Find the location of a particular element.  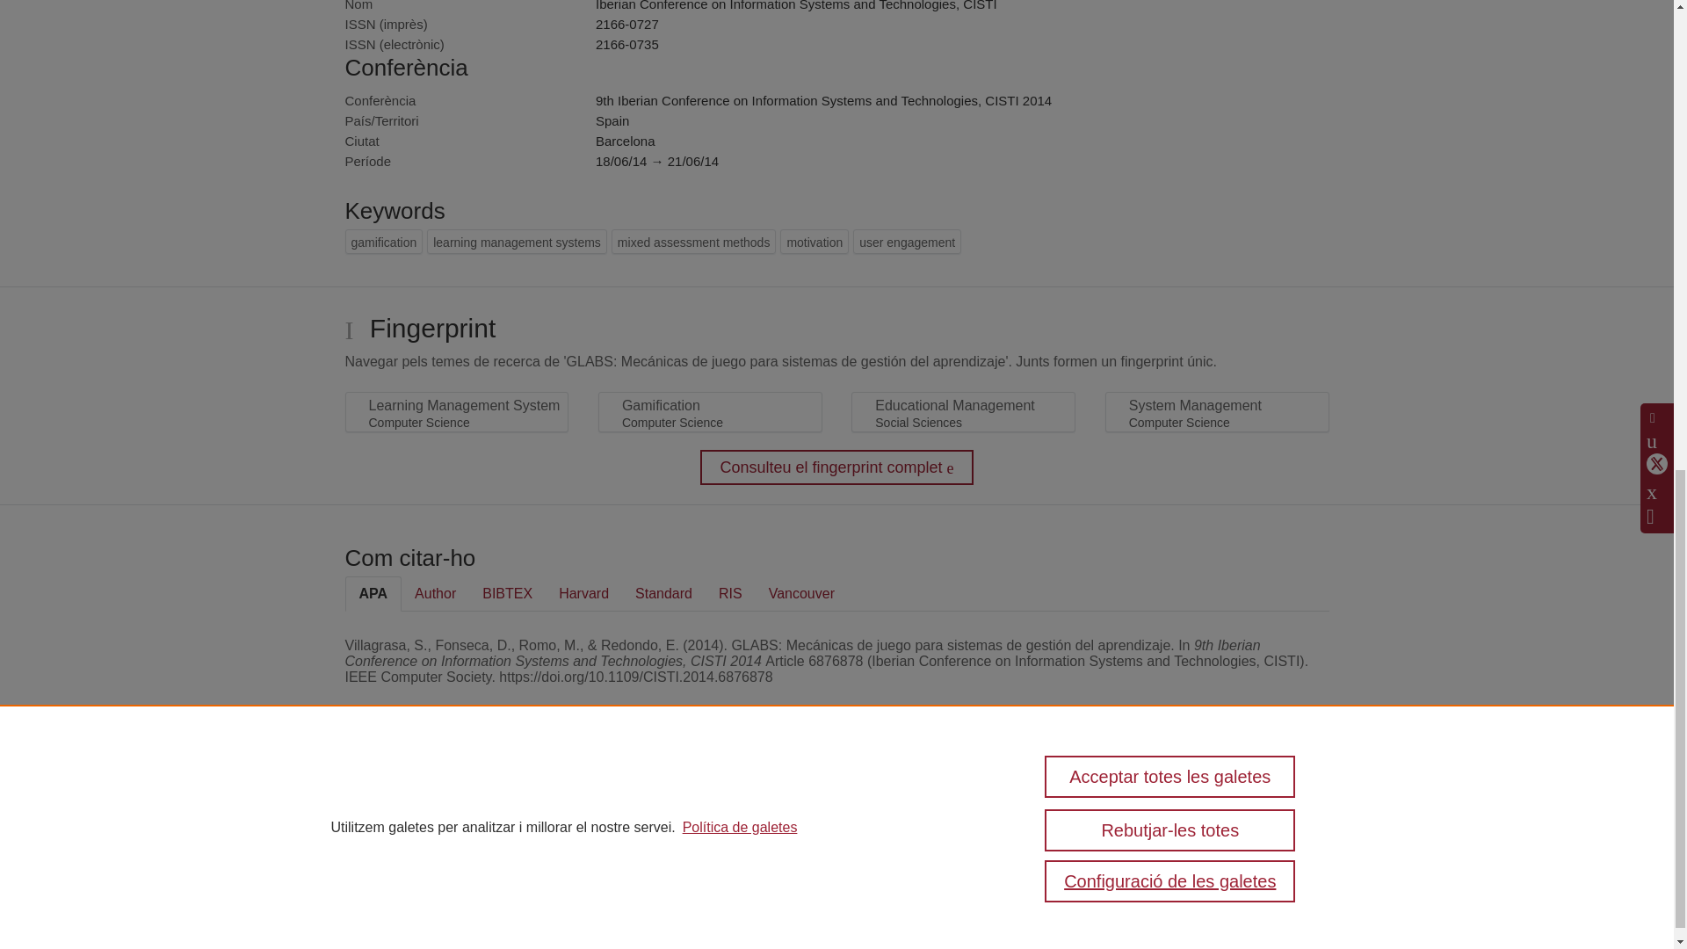

Scopus is located at coordinates (460, 800).